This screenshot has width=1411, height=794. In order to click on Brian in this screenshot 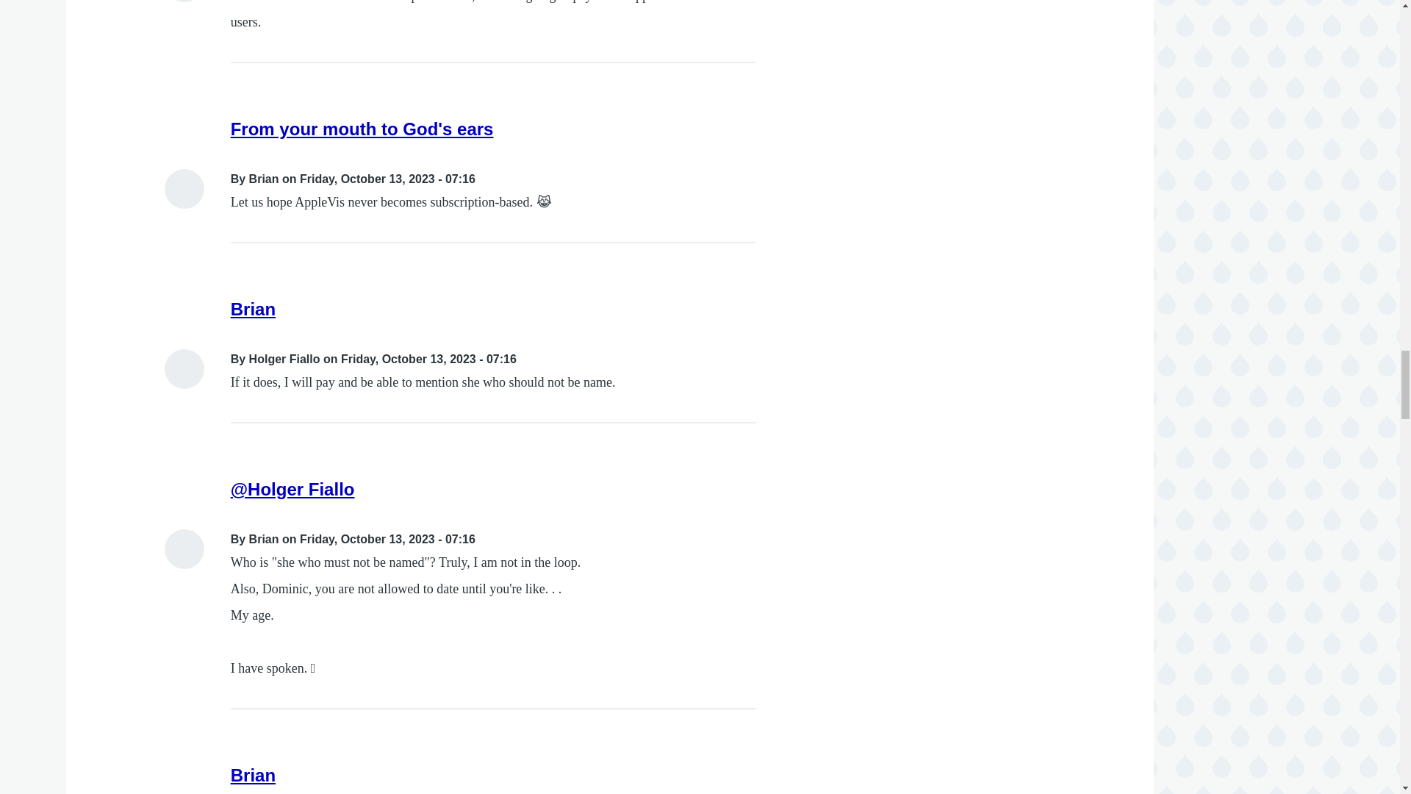, I will do `click(253, 309)`.